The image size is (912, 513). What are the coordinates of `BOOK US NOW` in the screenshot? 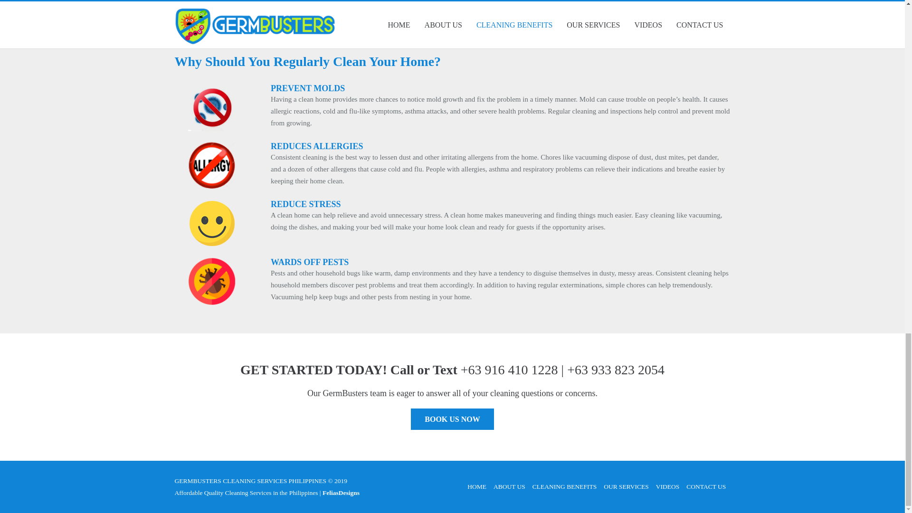 It's located at (452, 419).